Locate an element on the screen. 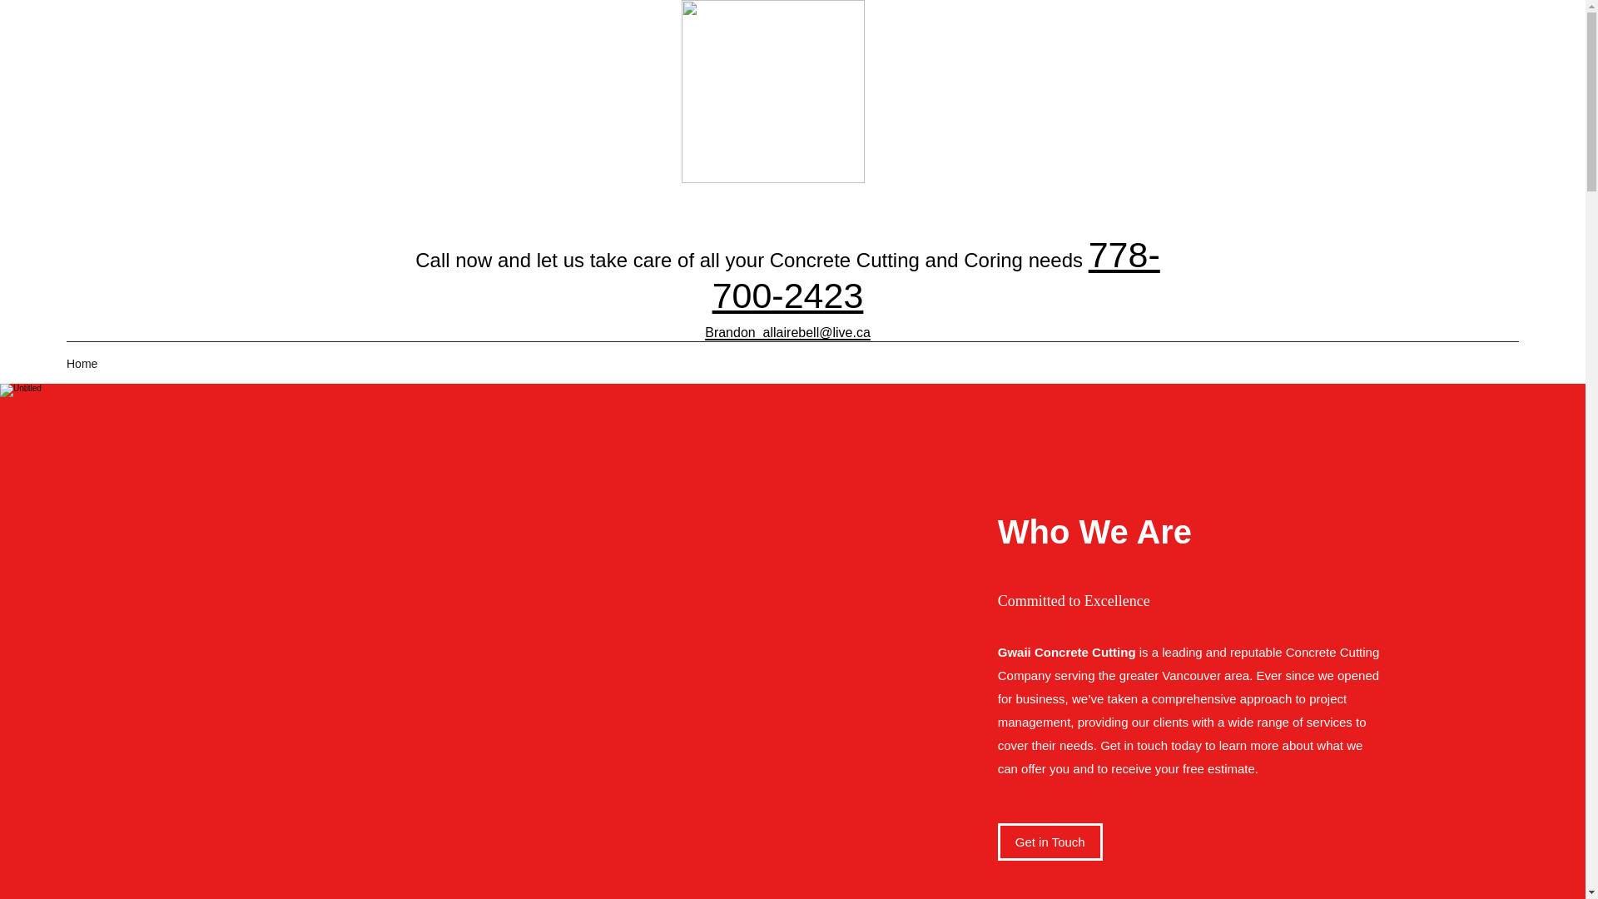 The height and width of the screenshot is (899, 1598). Home is located at coordinates (82, 364).